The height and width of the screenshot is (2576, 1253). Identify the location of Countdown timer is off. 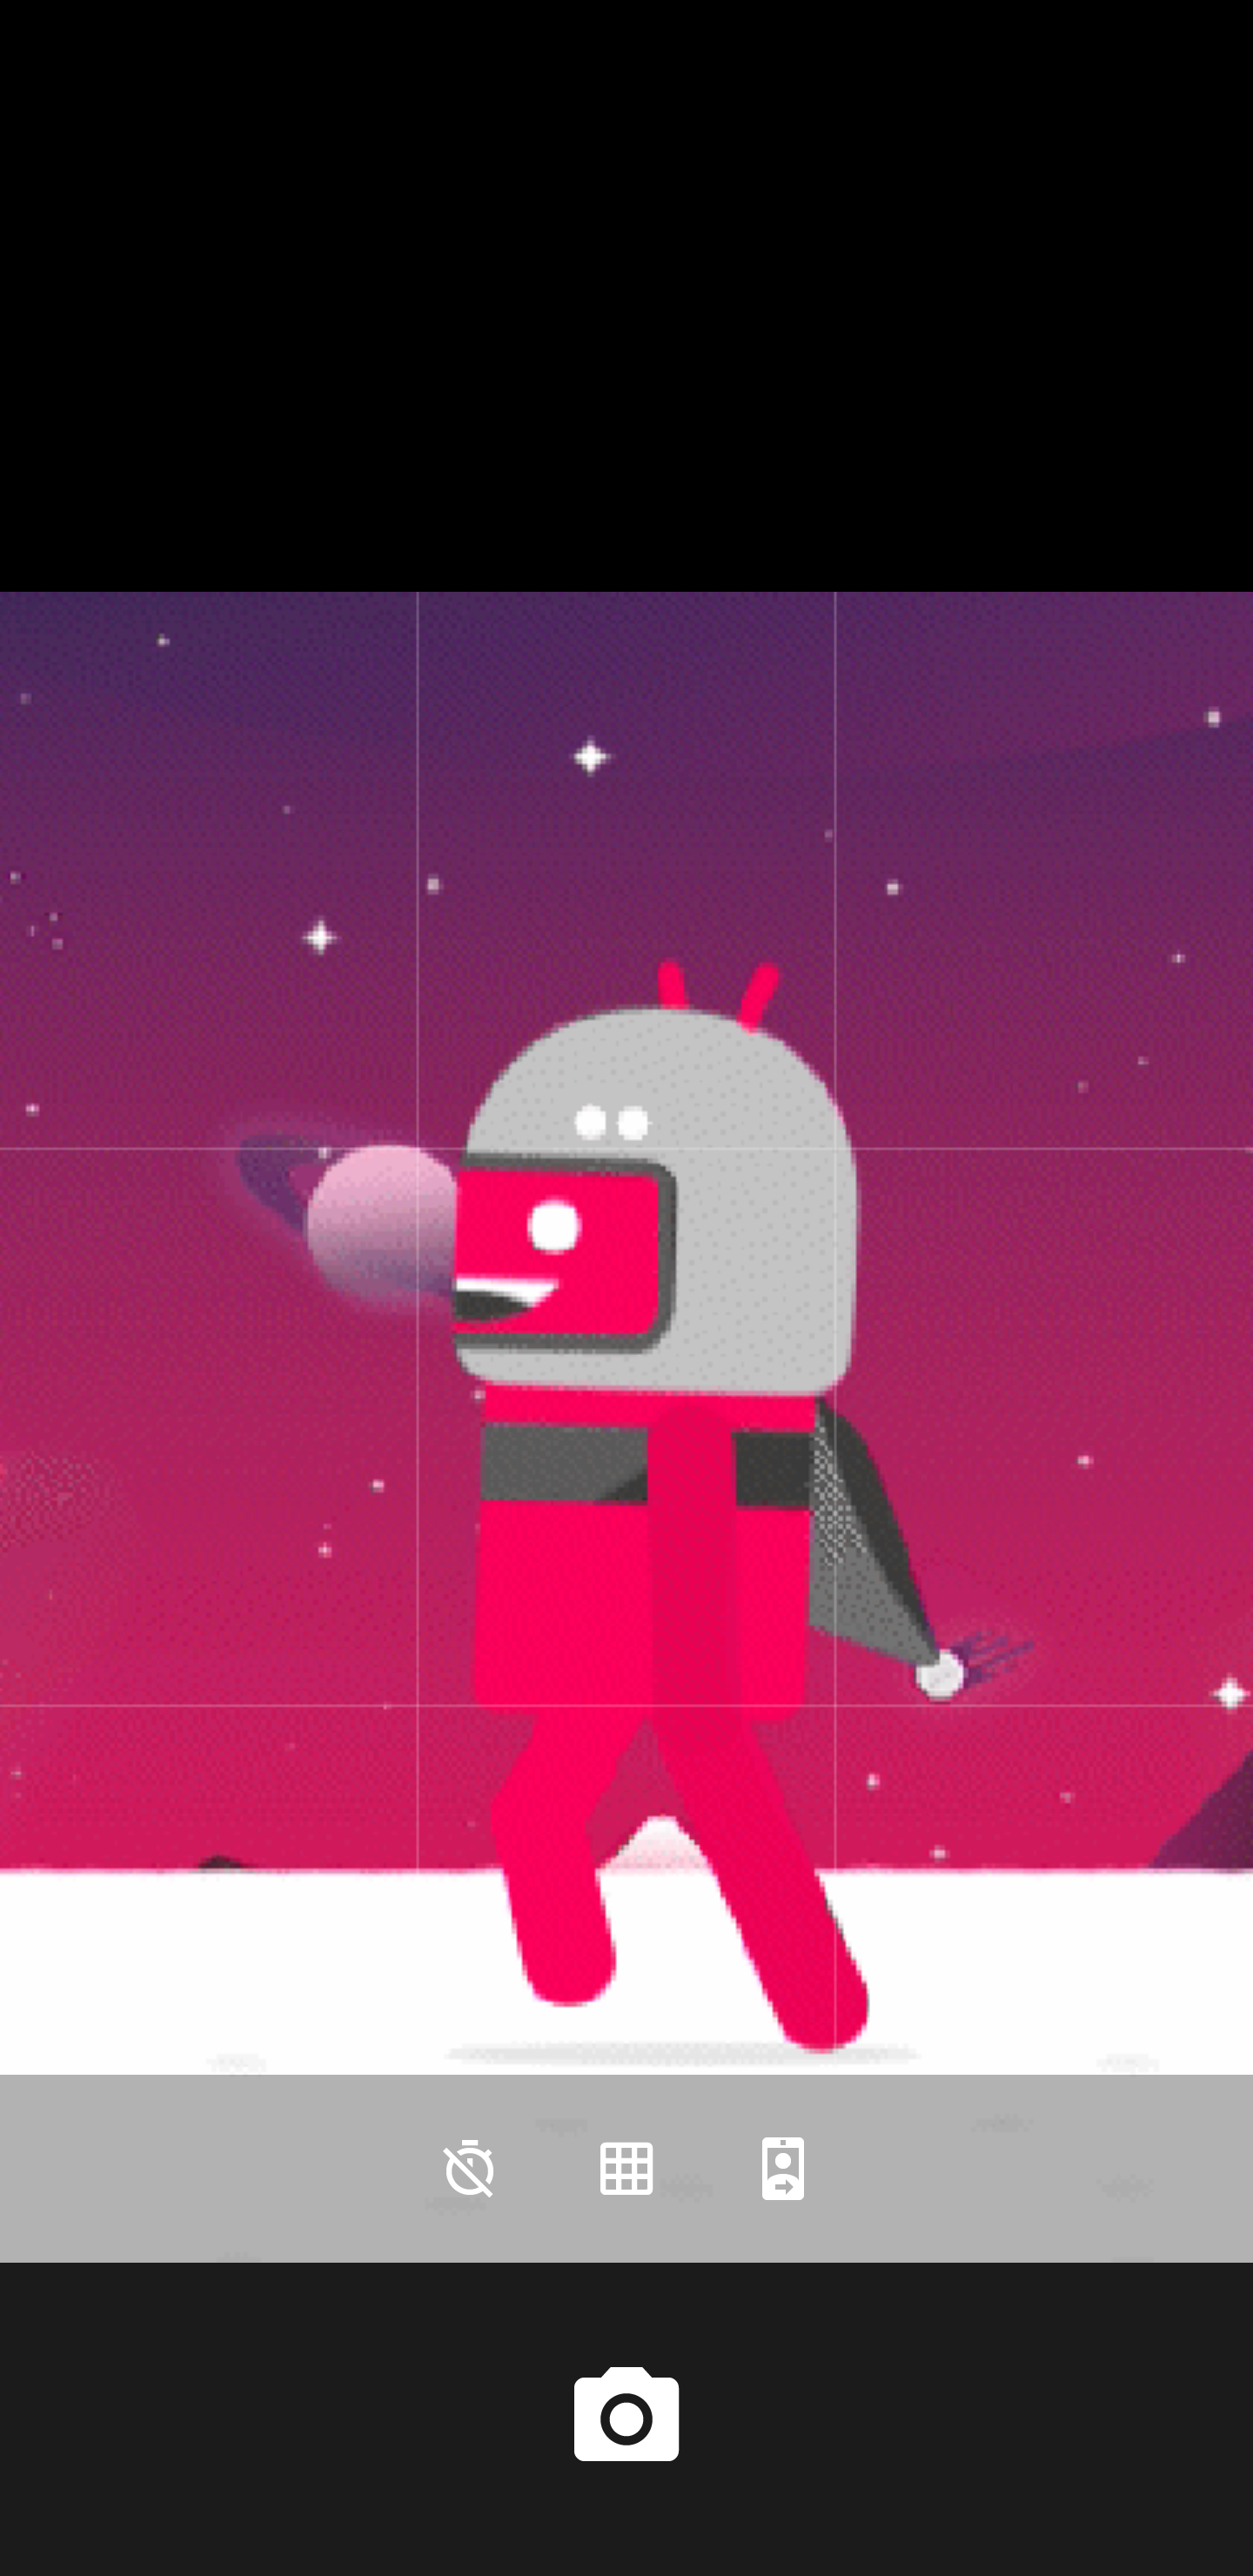
(470, 2169).